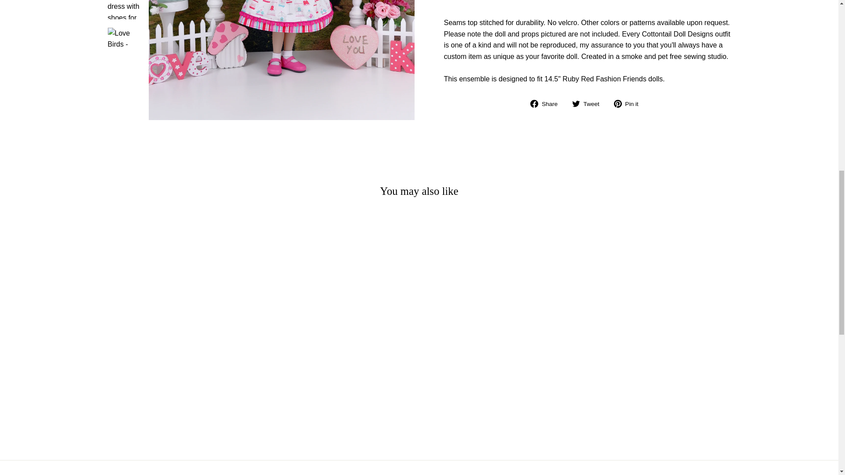 This screenshot has width=845, height=475. I want to click on Share on Facebook, so click(547, 104).